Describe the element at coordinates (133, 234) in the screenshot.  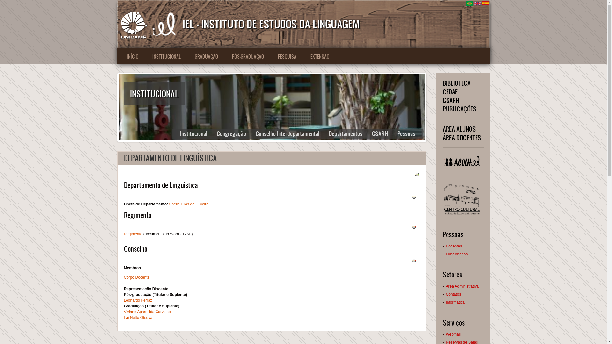
I see `Regimento` at that location.